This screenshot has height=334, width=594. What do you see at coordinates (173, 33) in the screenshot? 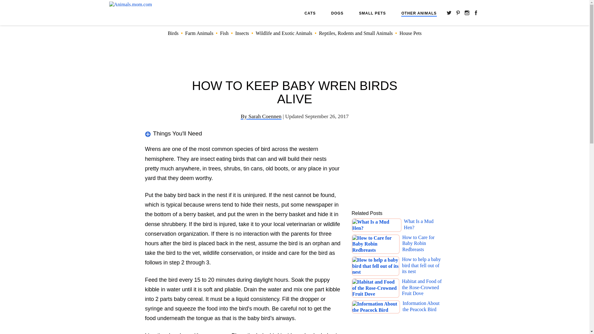
I see `Birds` at bounding box center [173, 33].